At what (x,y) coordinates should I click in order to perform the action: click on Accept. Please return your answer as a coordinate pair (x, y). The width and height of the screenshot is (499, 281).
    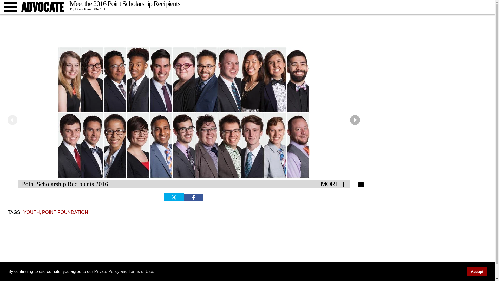
    Looking at the image, I should click on (477, 272).